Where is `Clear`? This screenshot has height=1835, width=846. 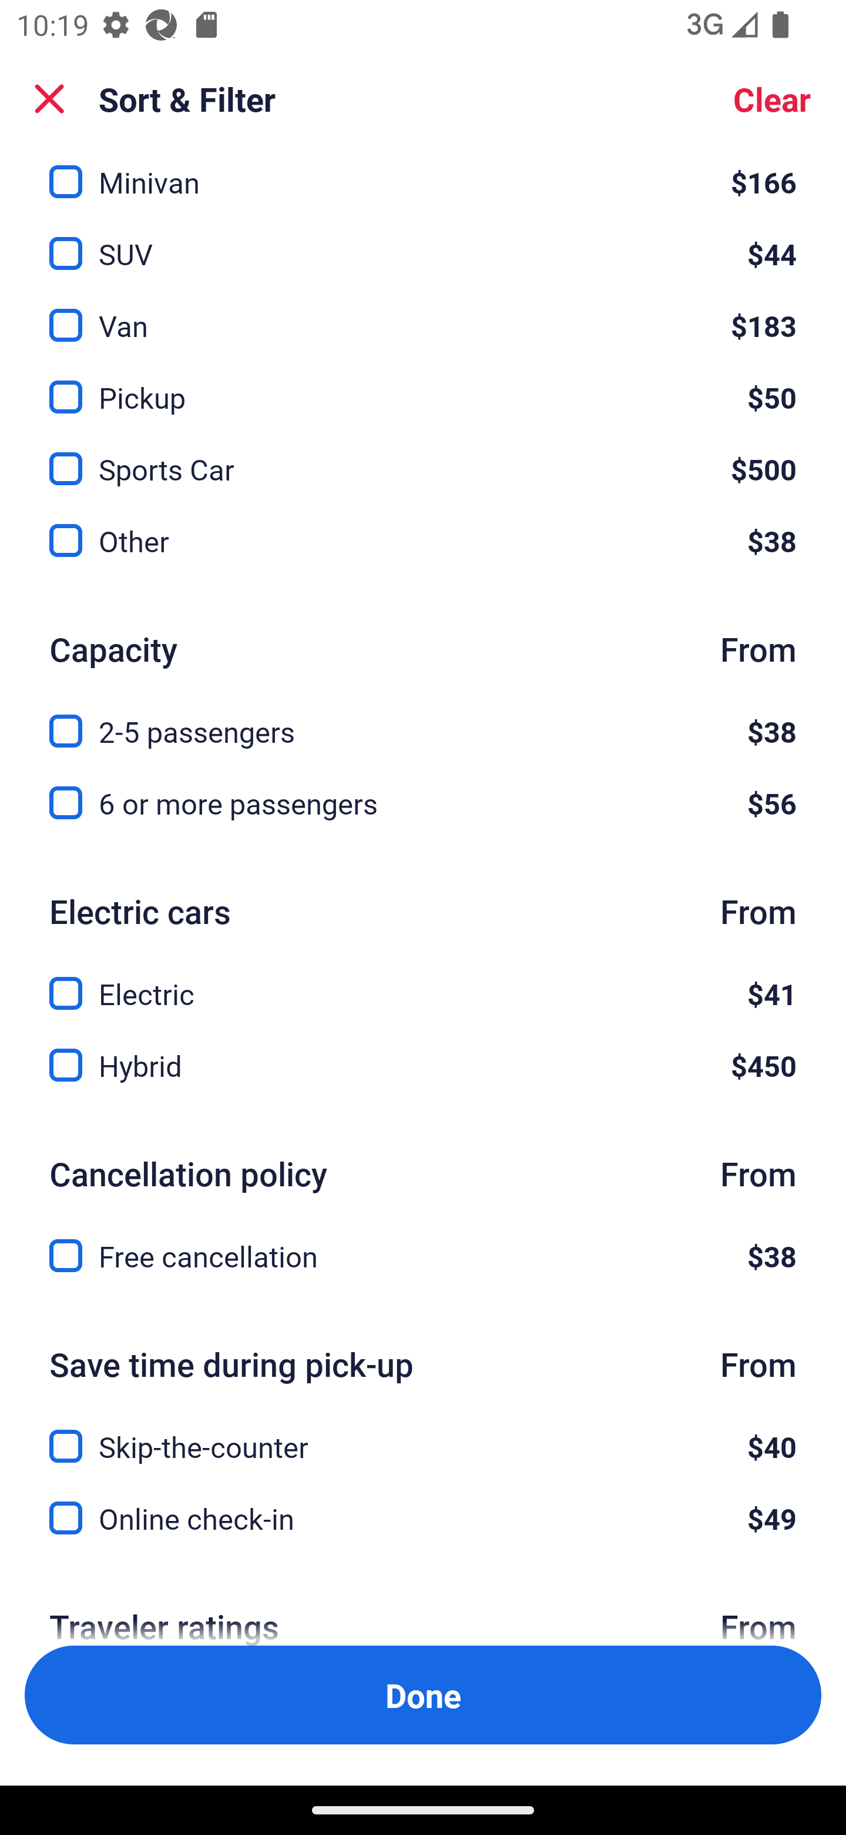 Clear is located at coordinates (772, 99).